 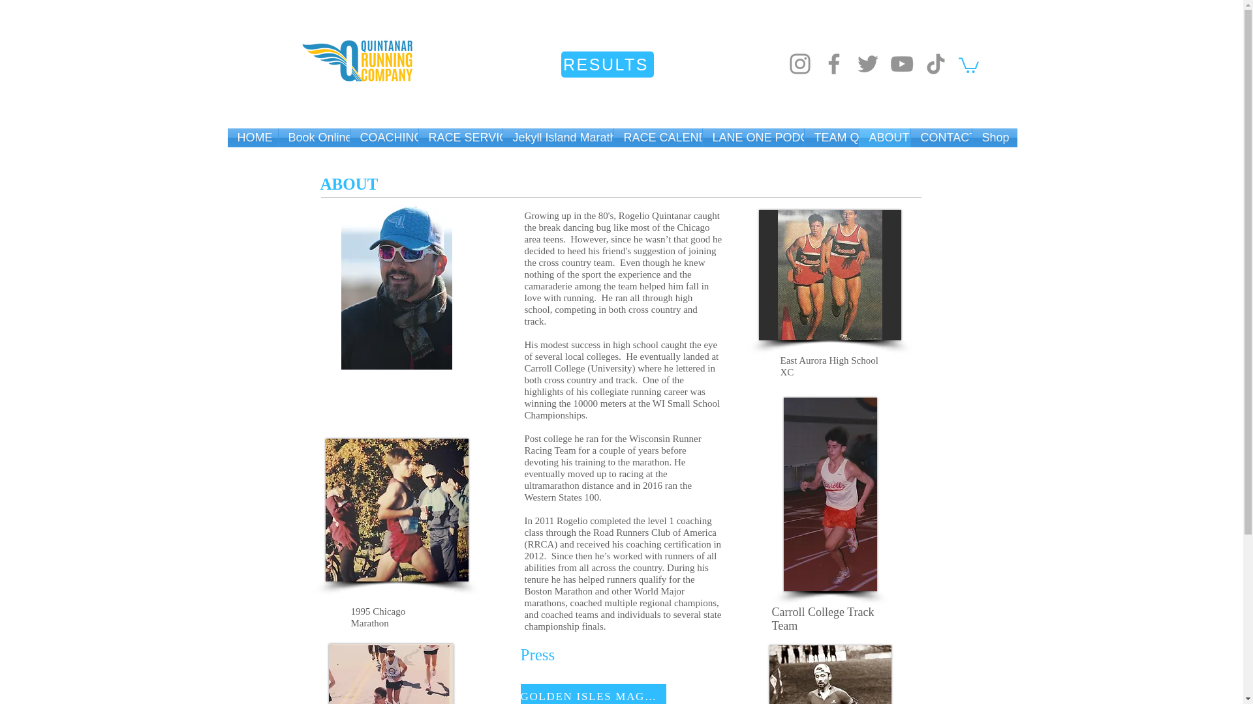 What do you see at coordinates (313, 137) in the screenshot?
I see `Book Online` at bounding box center [313, 137].